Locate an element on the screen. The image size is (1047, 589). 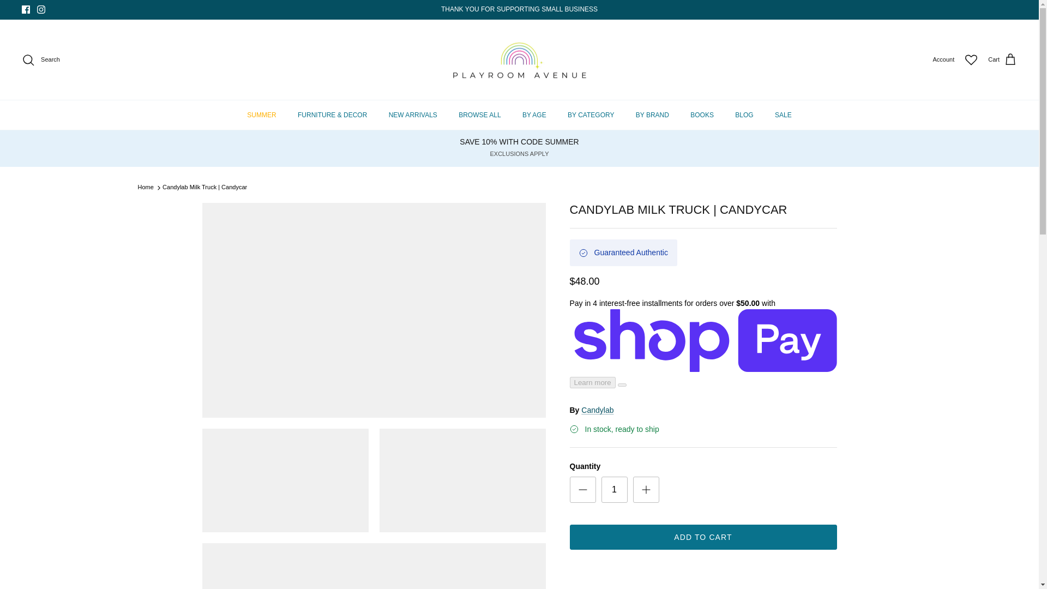
Facebook is located at coordinates (26, 9).